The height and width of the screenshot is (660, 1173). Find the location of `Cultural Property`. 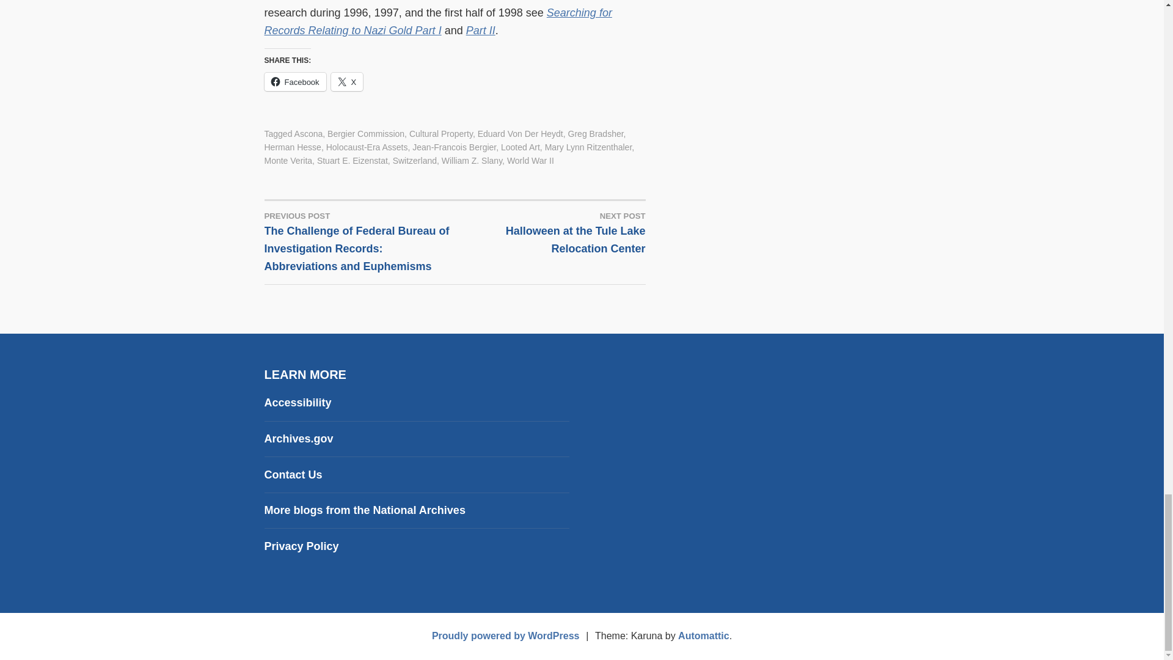

Cultural Property is located at coordinates (441, 133).